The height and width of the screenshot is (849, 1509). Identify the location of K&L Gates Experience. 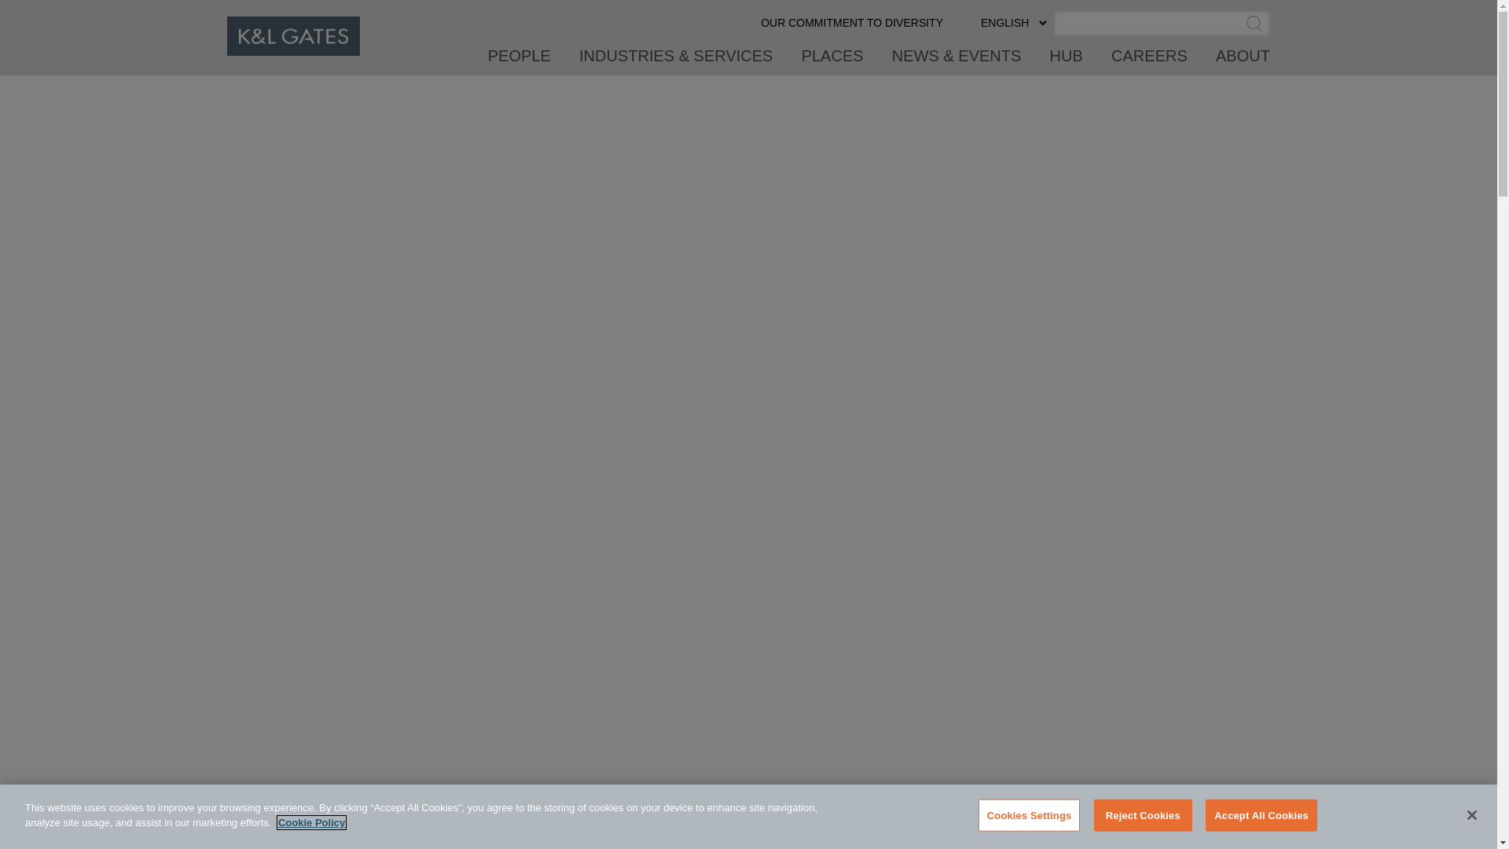
(748, 450).